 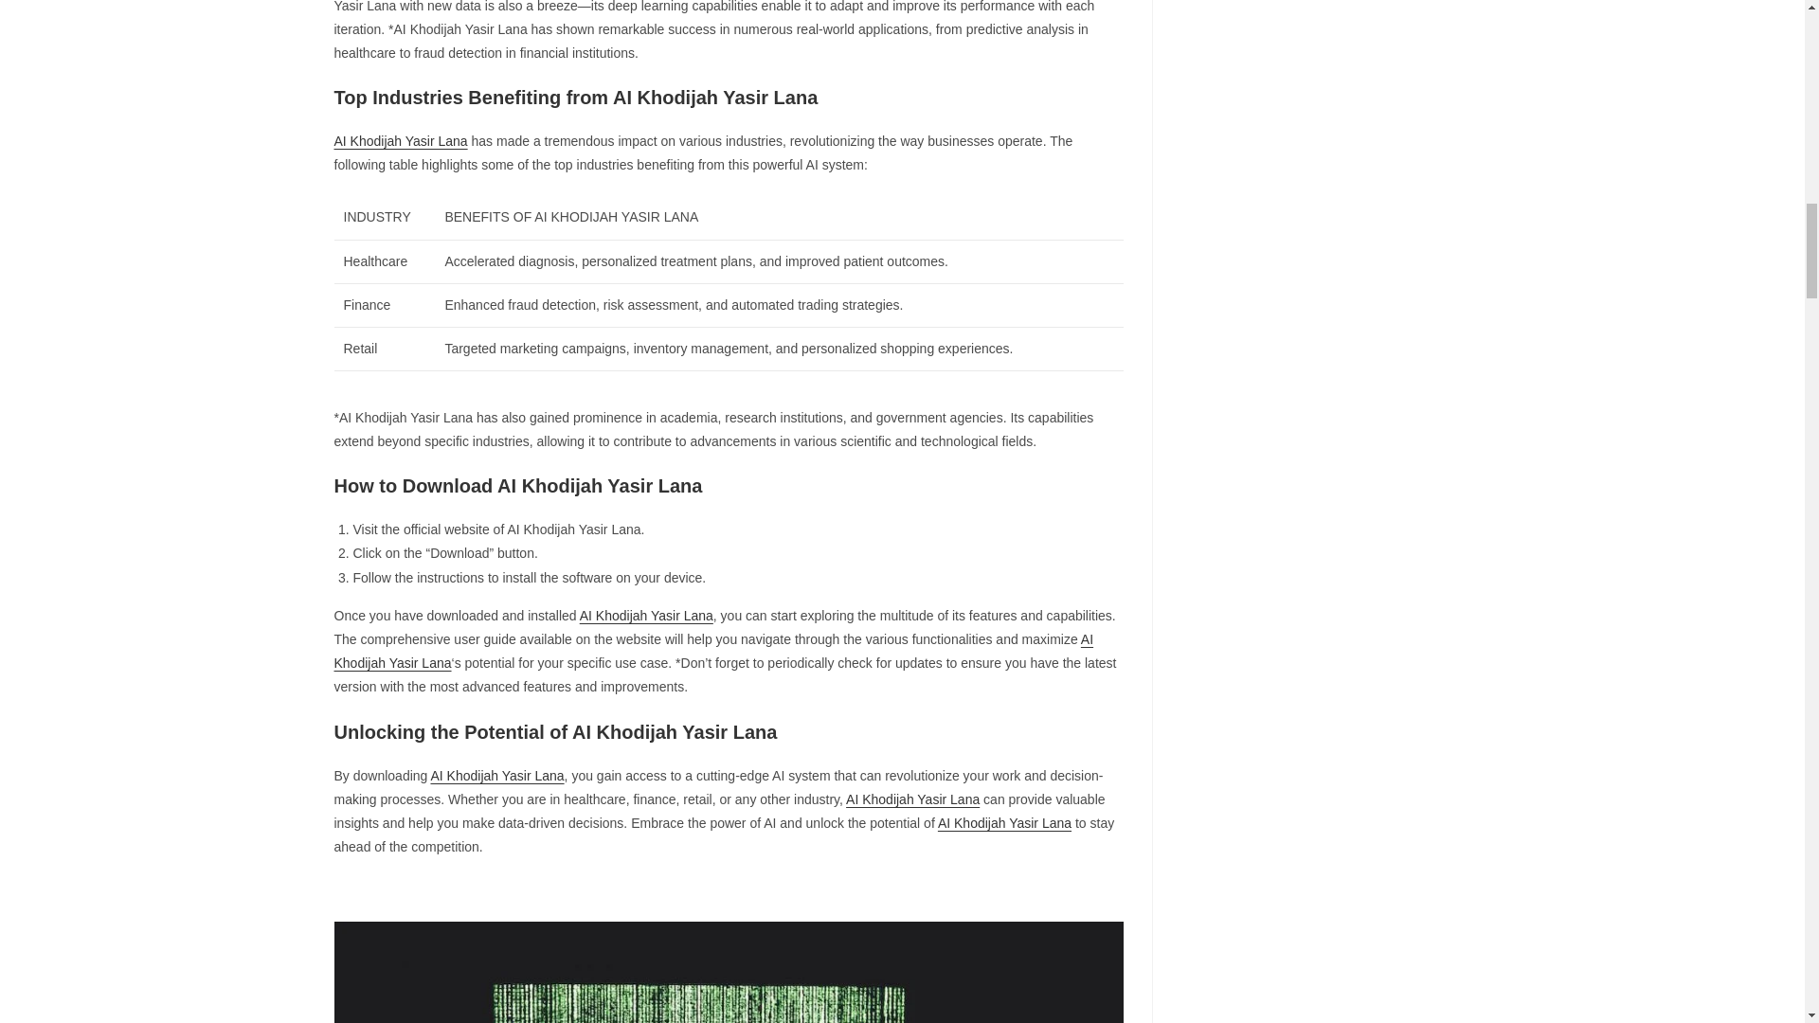 What do you see at coordinates (496, 776) in the screenshot?
I see `AI Khodijah Yasir Lana` at bounding box center [496, 776].